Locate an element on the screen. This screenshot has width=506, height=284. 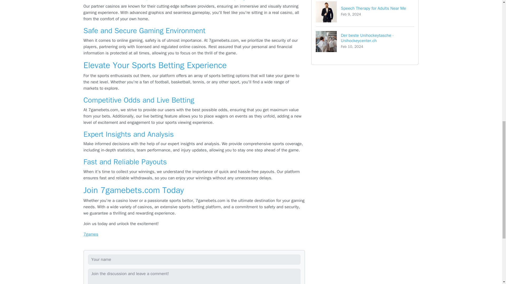
7games is located at coordinates (365, 41).